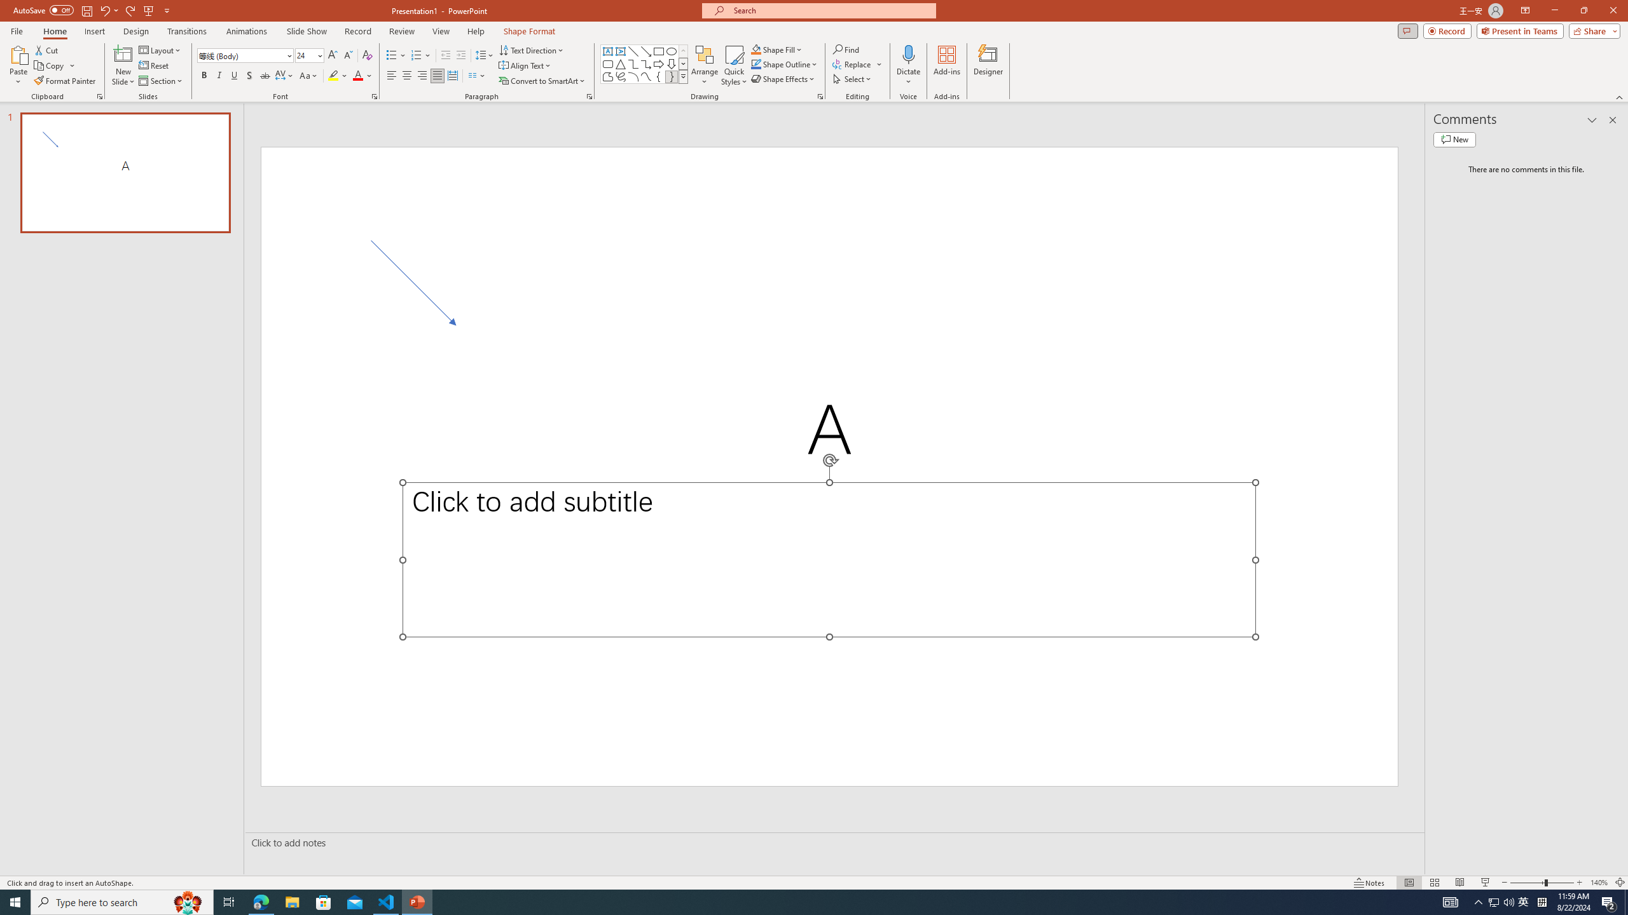  What do you see at coordinates (234, 76) in the screenshot?
I see `Underline` at bounding box center [234, 76].